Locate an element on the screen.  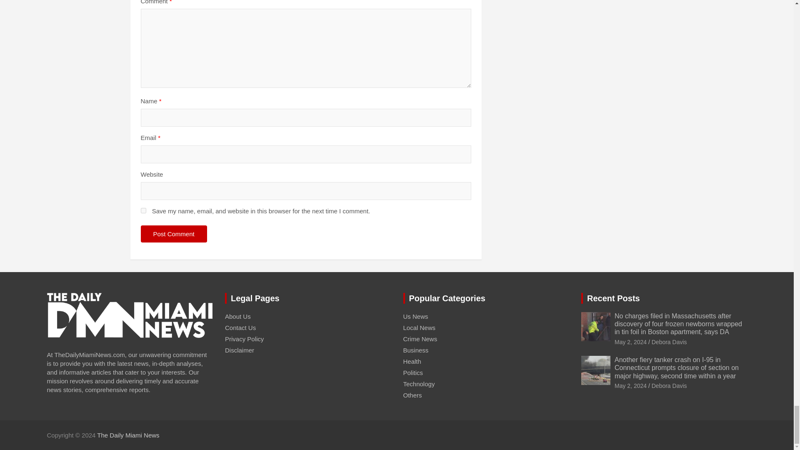
yes is located at coordinates (143, 210).